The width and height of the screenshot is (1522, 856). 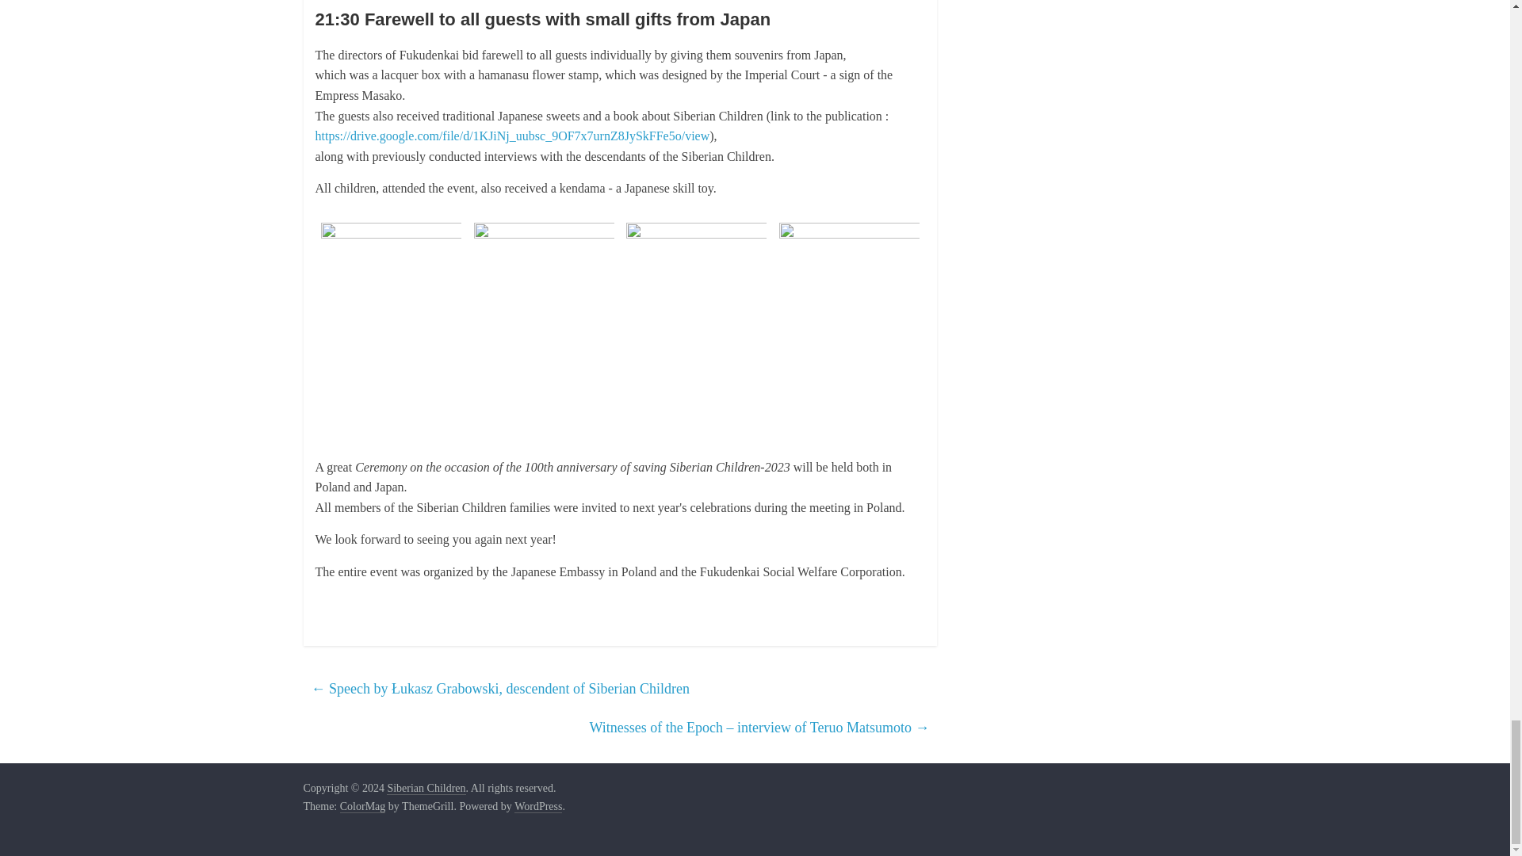 What do you see at coordinates (426, 789) in the screenshot?
I see `Siberian Children` at bounding box center [426, 789].